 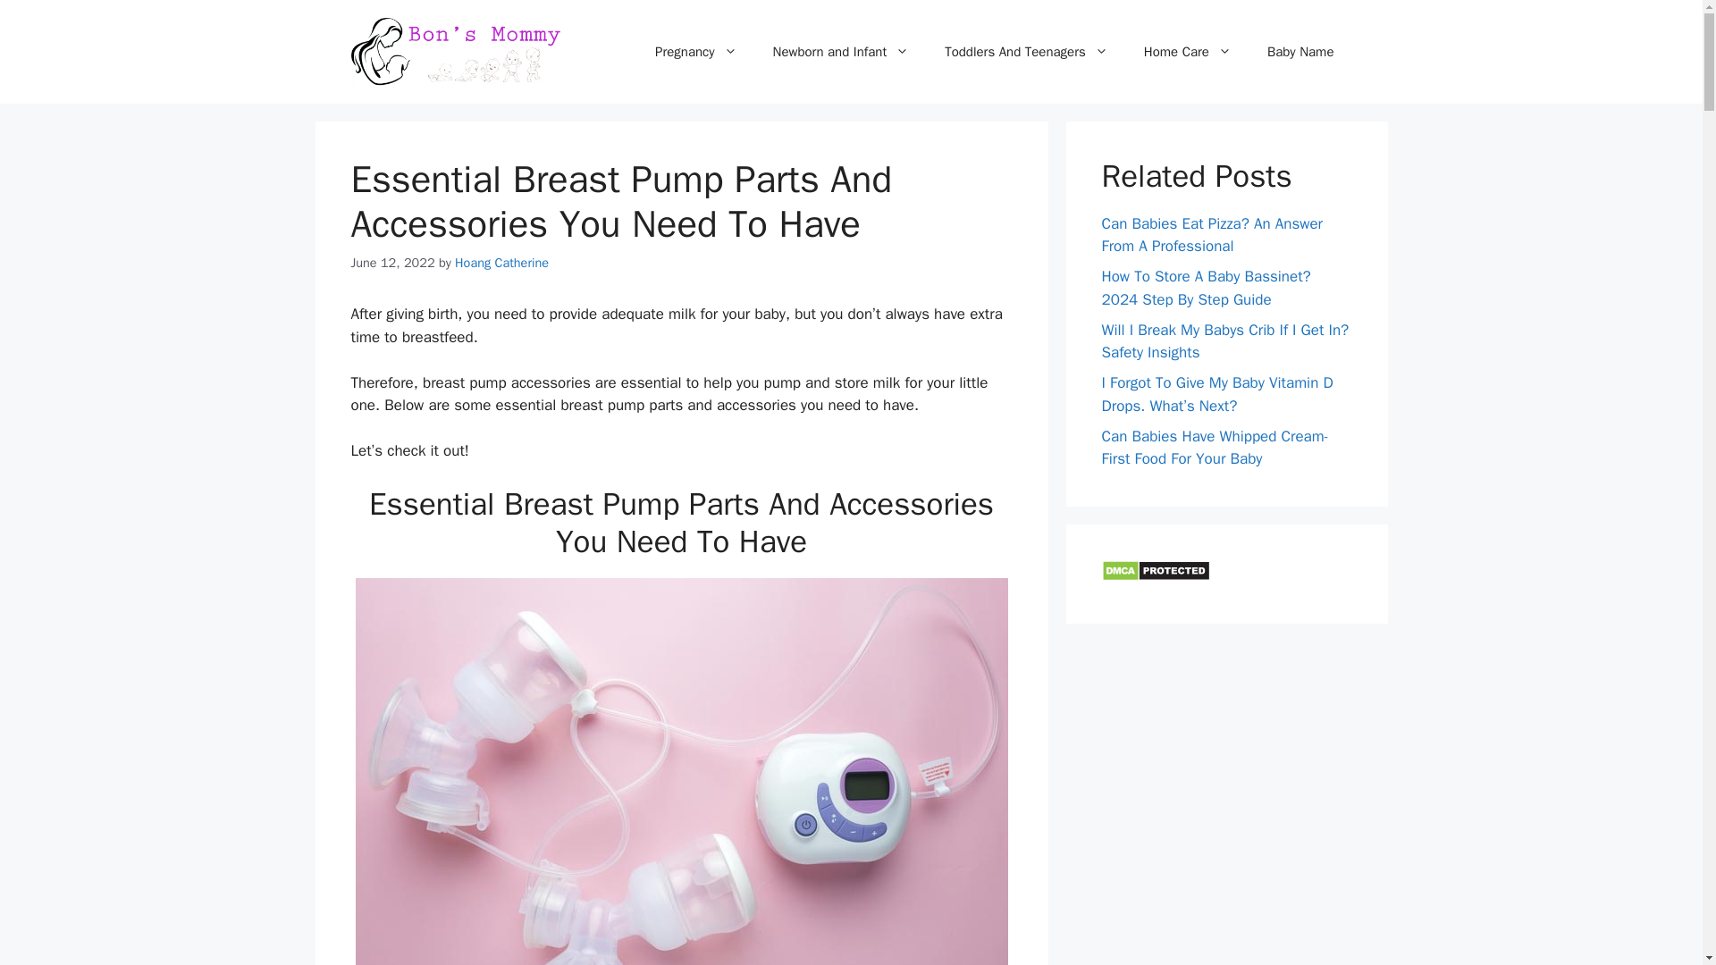 What do you see at coordinates (1187, 52) in the screenshot?
I see `Home Care` at bounding box center [1187, 52].